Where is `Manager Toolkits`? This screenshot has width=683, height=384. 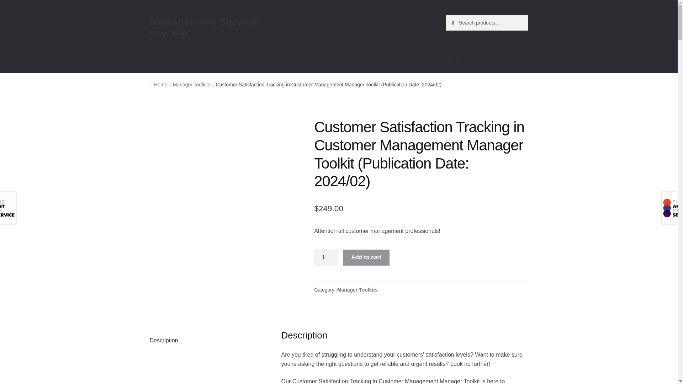
Manager Toolkits is located at coordinates (357, 289).